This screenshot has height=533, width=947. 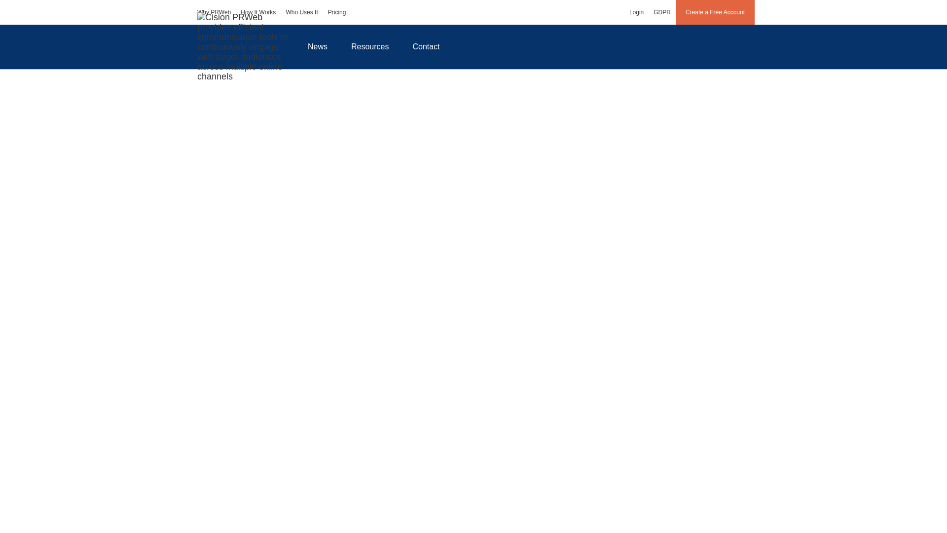 What do you see at coordinates (715, 12) in the screenshot?
I see `Create a Free Account` at bounding box center [715, 12].